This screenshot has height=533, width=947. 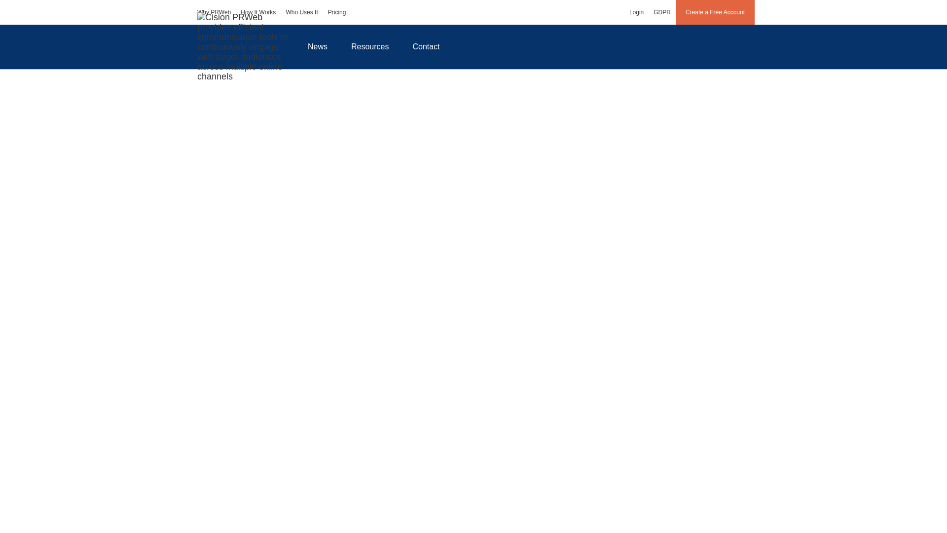 What do you see at coordinates (715, 12) in the screenshot?
I see `Create a Free Account` at bounding box center [715, 12].